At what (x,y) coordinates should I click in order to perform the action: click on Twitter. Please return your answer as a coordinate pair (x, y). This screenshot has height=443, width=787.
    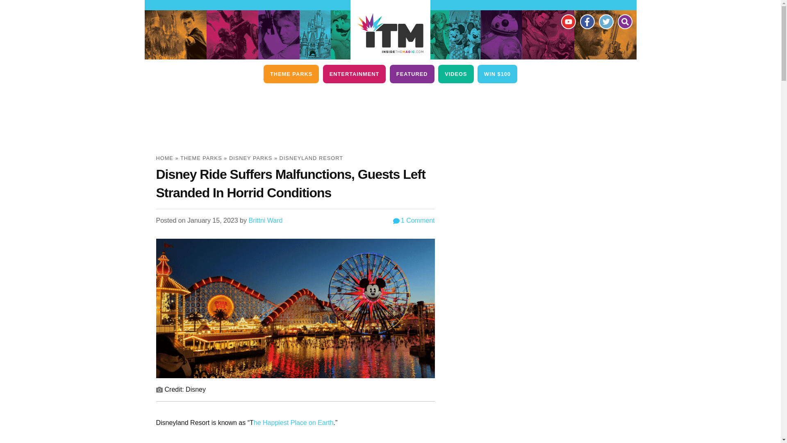
    Looking at the image, I should click on (605, 21).